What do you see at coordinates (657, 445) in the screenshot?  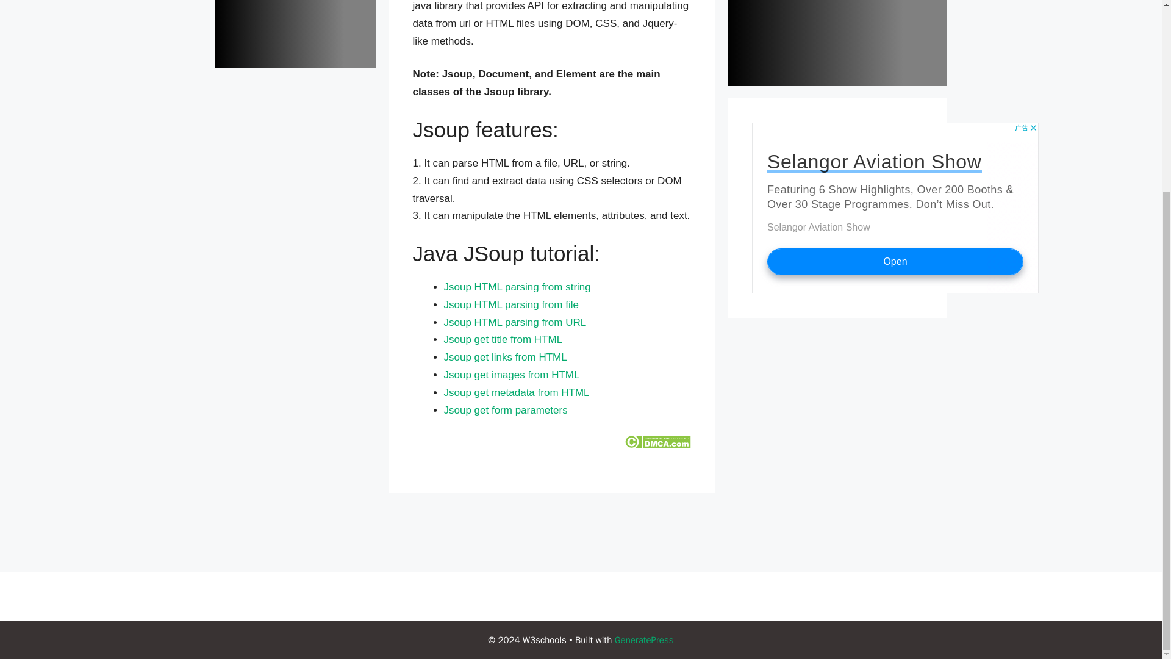 I see `Content Protection by DMCA.com` at bounding box center [657, 445].